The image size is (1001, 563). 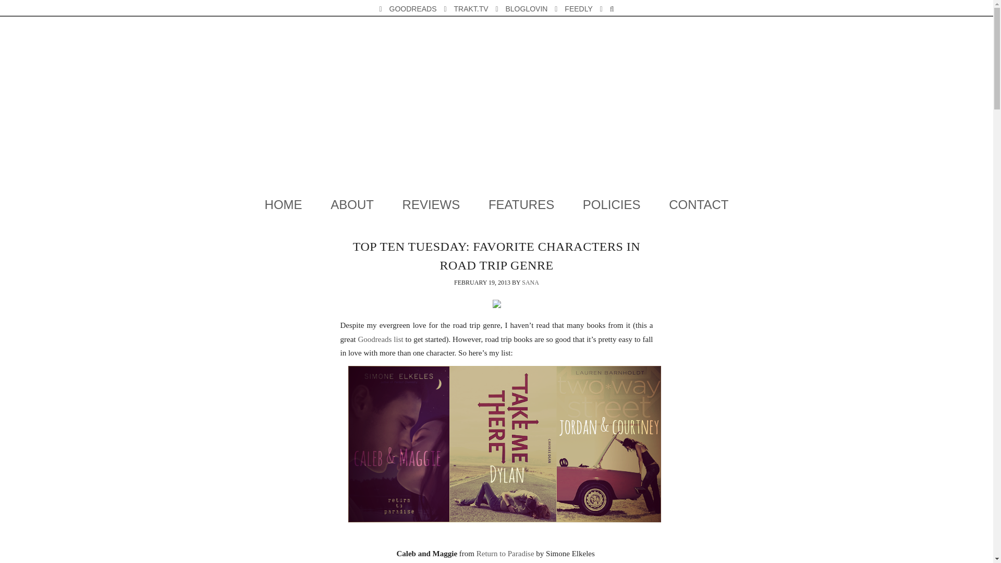 What do you see at coordinates (526, 9) in the screenshot?
I see `BLOGLOVIN` at bounding box center [526, 9].